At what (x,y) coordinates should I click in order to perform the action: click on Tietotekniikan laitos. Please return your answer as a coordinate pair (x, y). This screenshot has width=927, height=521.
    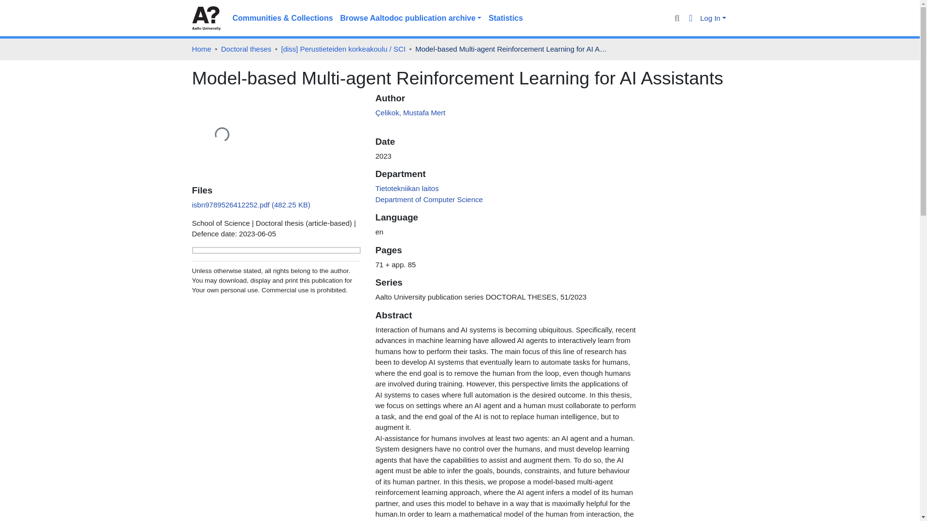
    Looking at the image, I should click on (407, 188).